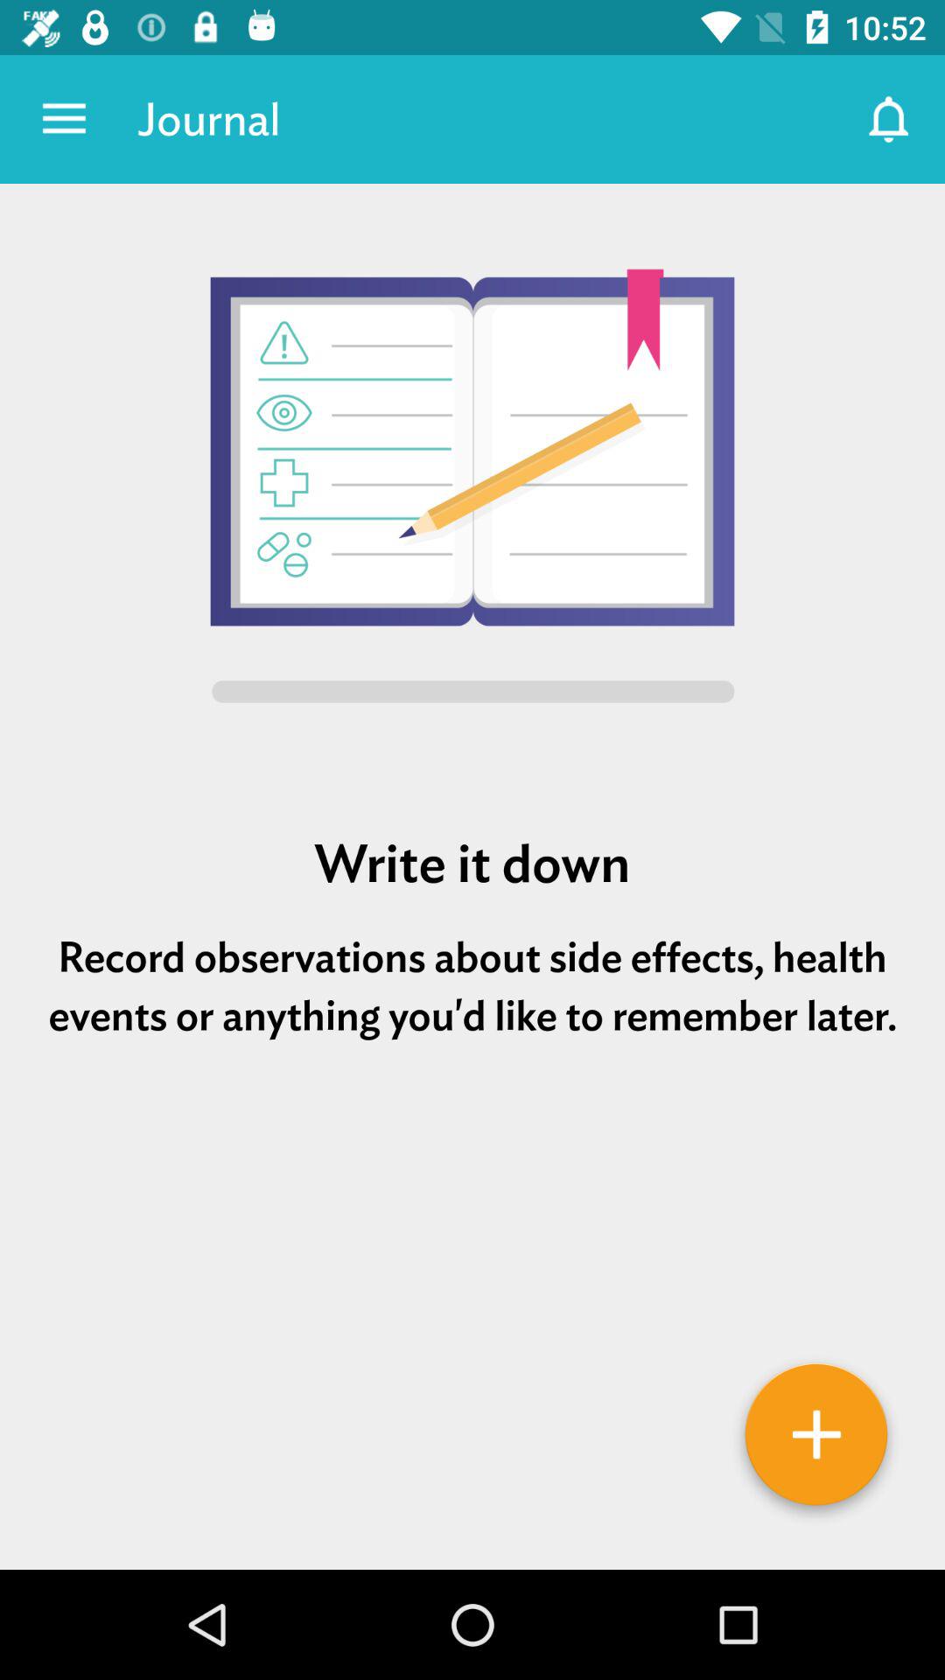  Describe the element at coordinates (64, 119) in the screenshot. I see `choose icon next to journal` at that location.